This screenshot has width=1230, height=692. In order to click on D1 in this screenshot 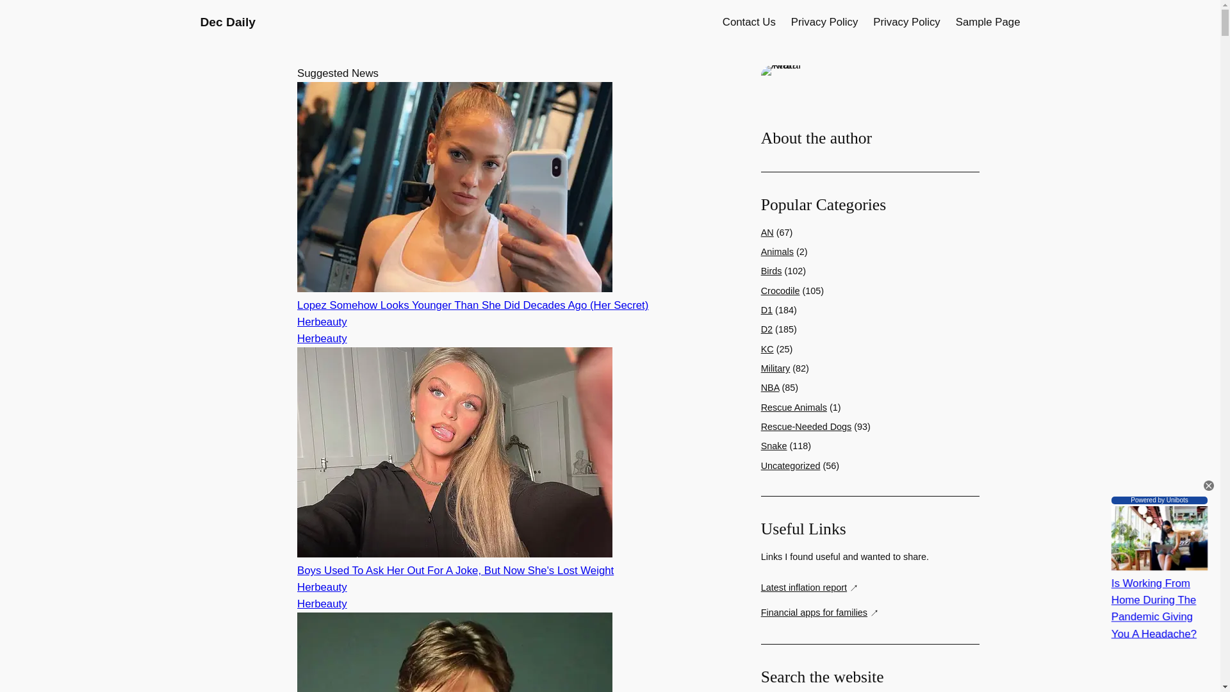, I will do `click(766, 310)`.